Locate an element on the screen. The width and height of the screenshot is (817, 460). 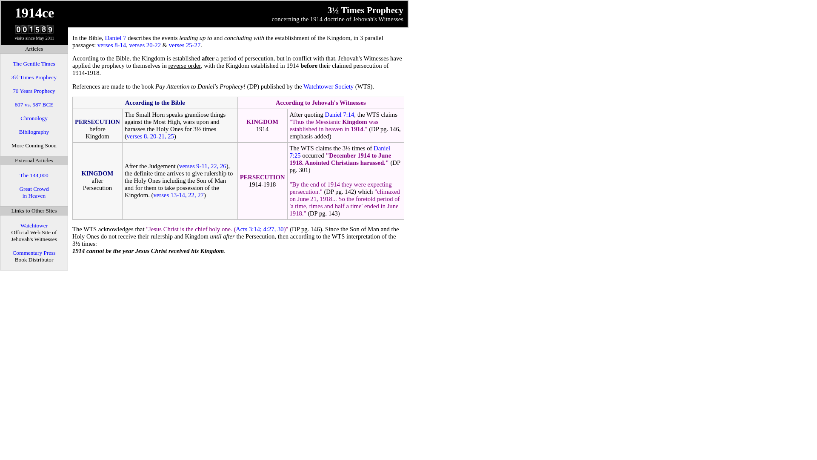
Daniel 7:25 is located at coordinates (340, 152).